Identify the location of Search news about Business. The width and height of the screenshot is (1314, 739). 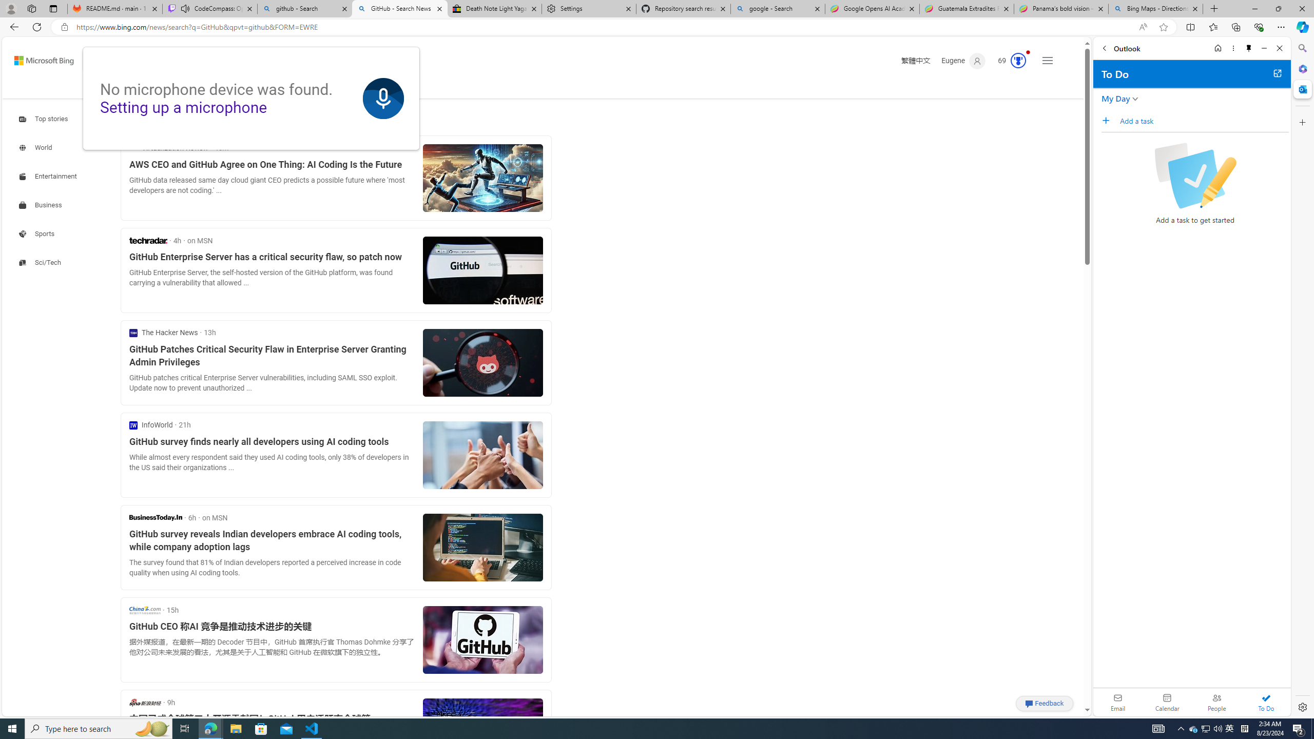
(42, 205).